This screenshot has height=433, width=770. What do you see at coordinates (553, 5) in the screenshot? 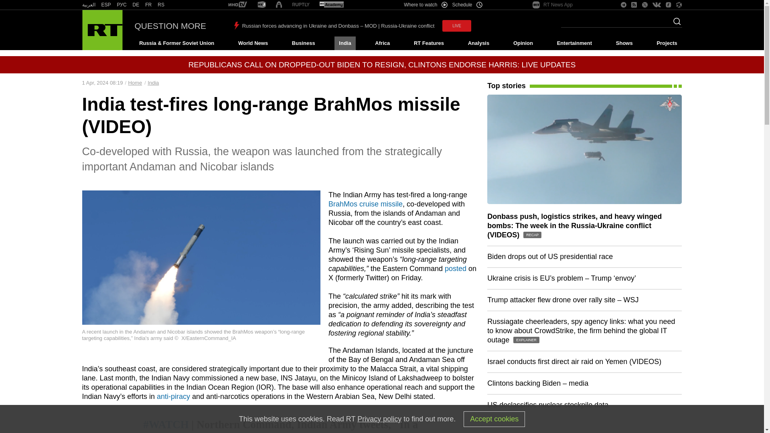
I see `RT News App` at bounding box center [553, 5].